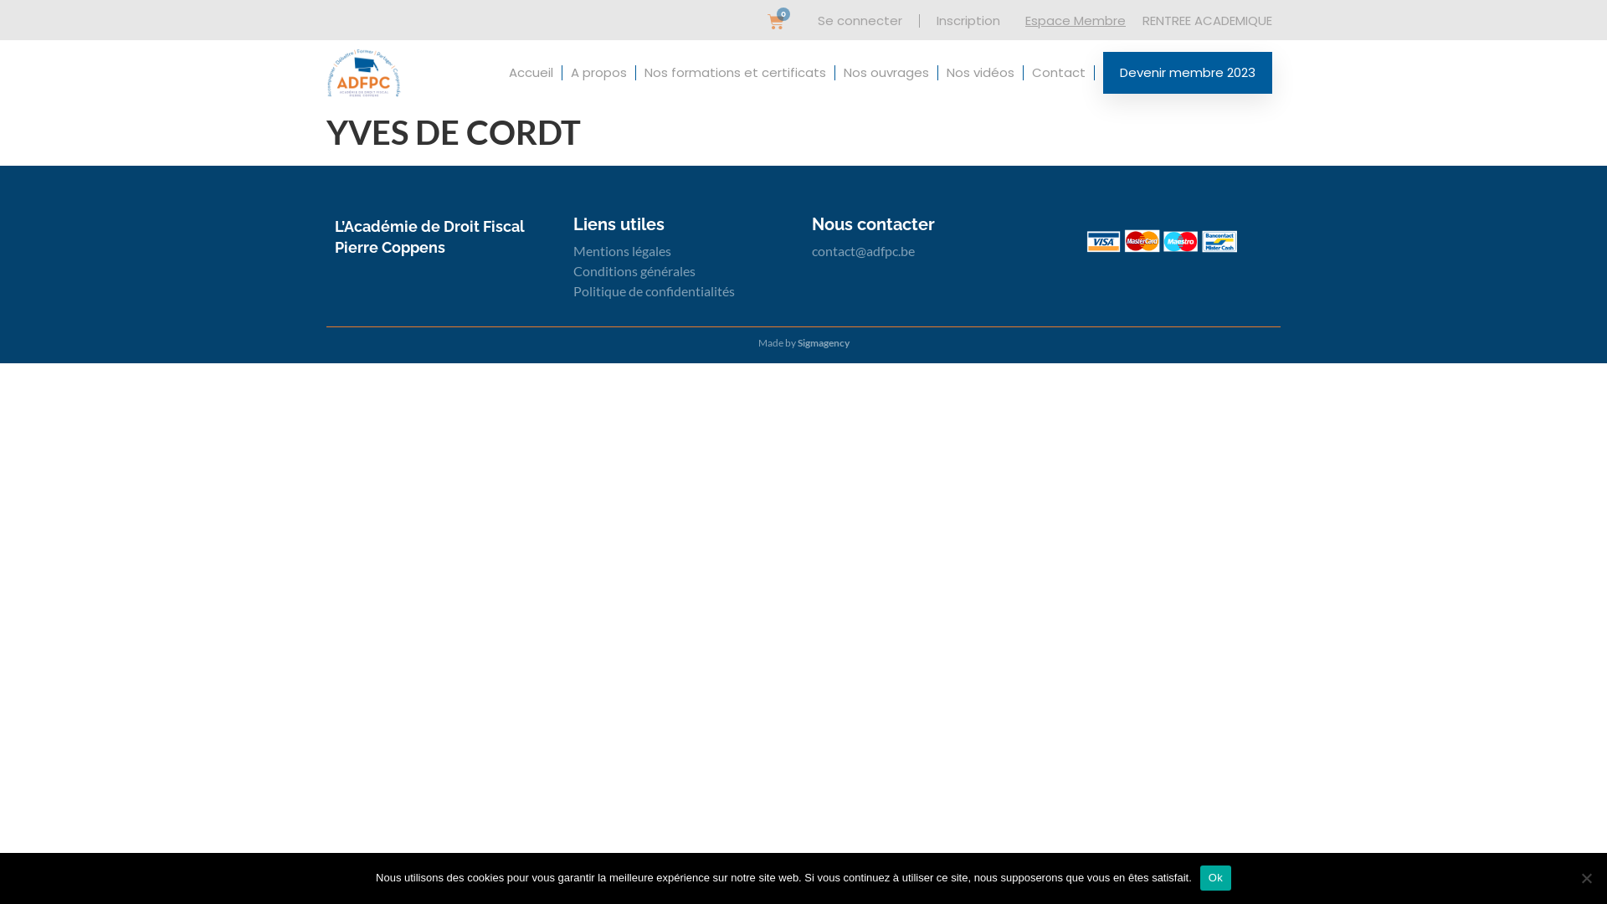 The height and width of the screenshot is (904, 1607). Describe the element at coordinates (886, 73) in the screenshot. I see `Nos ouvrages` at that location.